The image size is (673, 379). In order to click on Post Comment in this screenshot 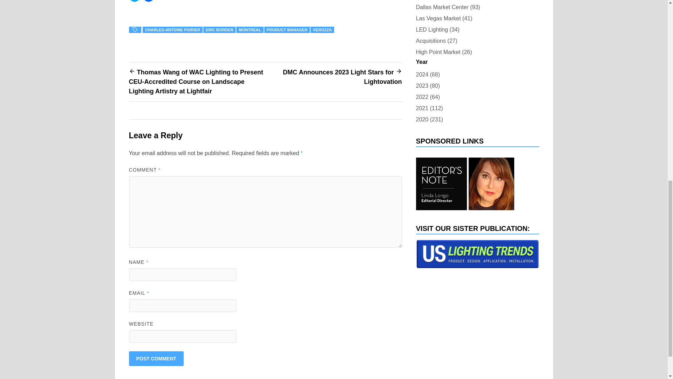, I will do `click(156, 359)`.